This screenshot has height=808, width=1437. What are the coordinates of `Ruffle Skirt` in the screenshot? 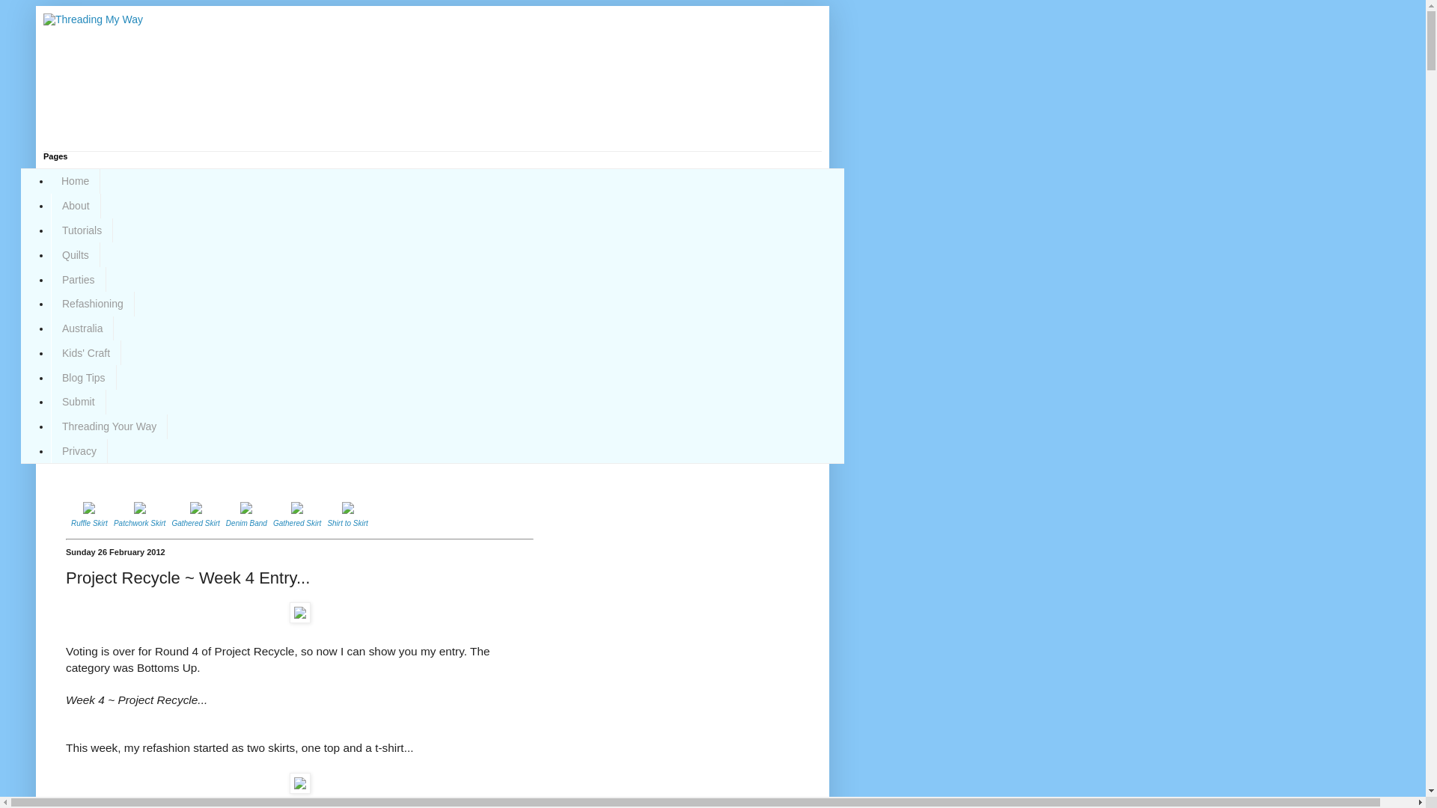 It's located at (89, 524).